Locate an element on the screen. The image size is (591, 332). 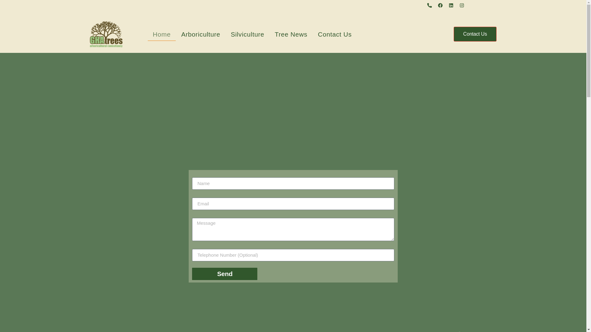
Silviculture is located at coordinates (247, 34).